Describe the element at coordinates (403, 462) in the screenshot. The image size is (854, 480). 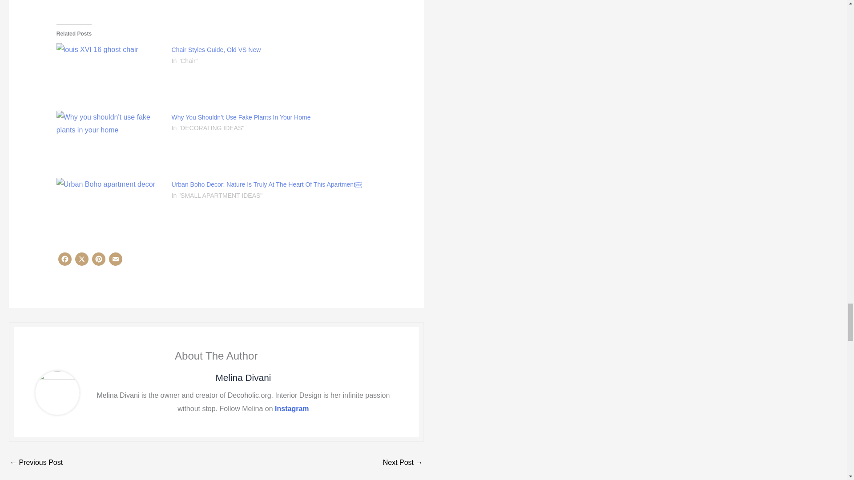
I see `A Poetic Loft` at that location.